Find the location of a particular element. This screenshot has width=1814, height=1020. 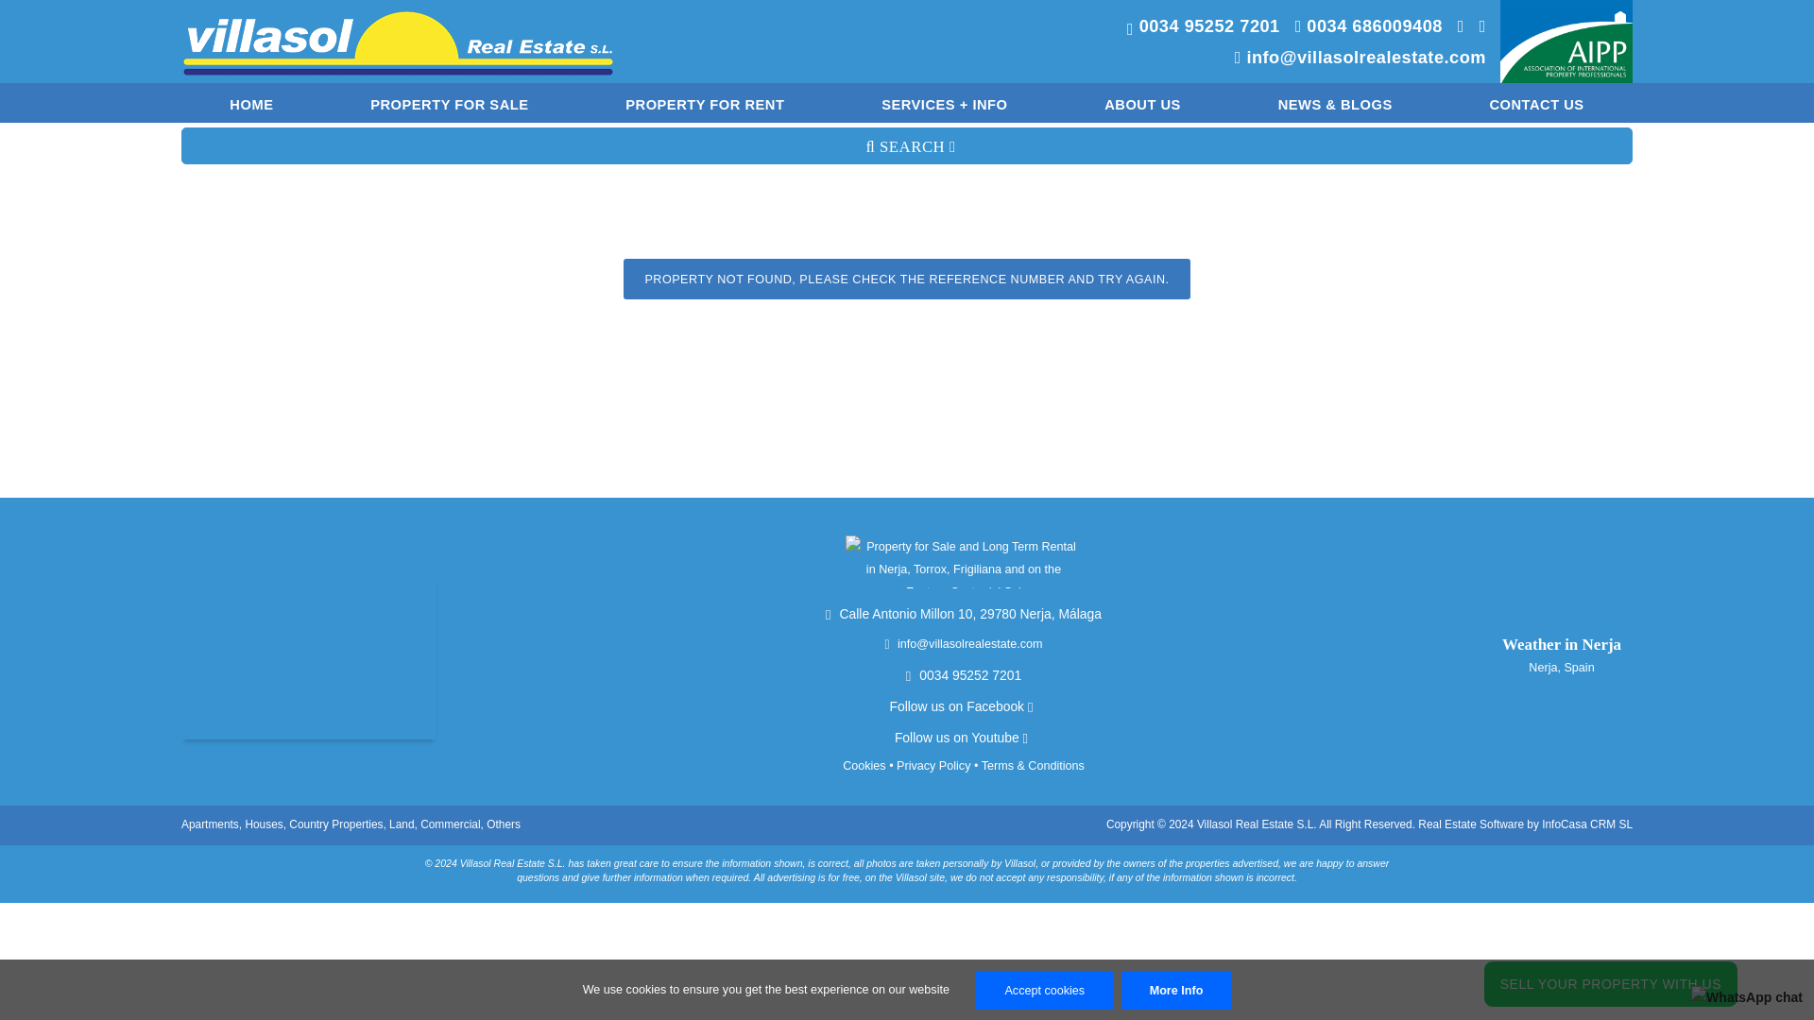

0034 95252 7201 is located at coordinates (1198, 28).